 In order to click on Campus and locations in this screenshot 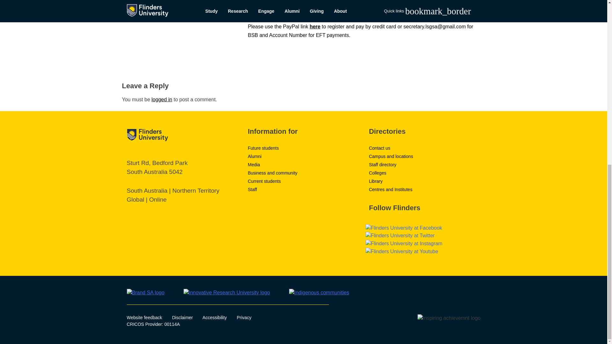, I will do `click(391, 156)`.